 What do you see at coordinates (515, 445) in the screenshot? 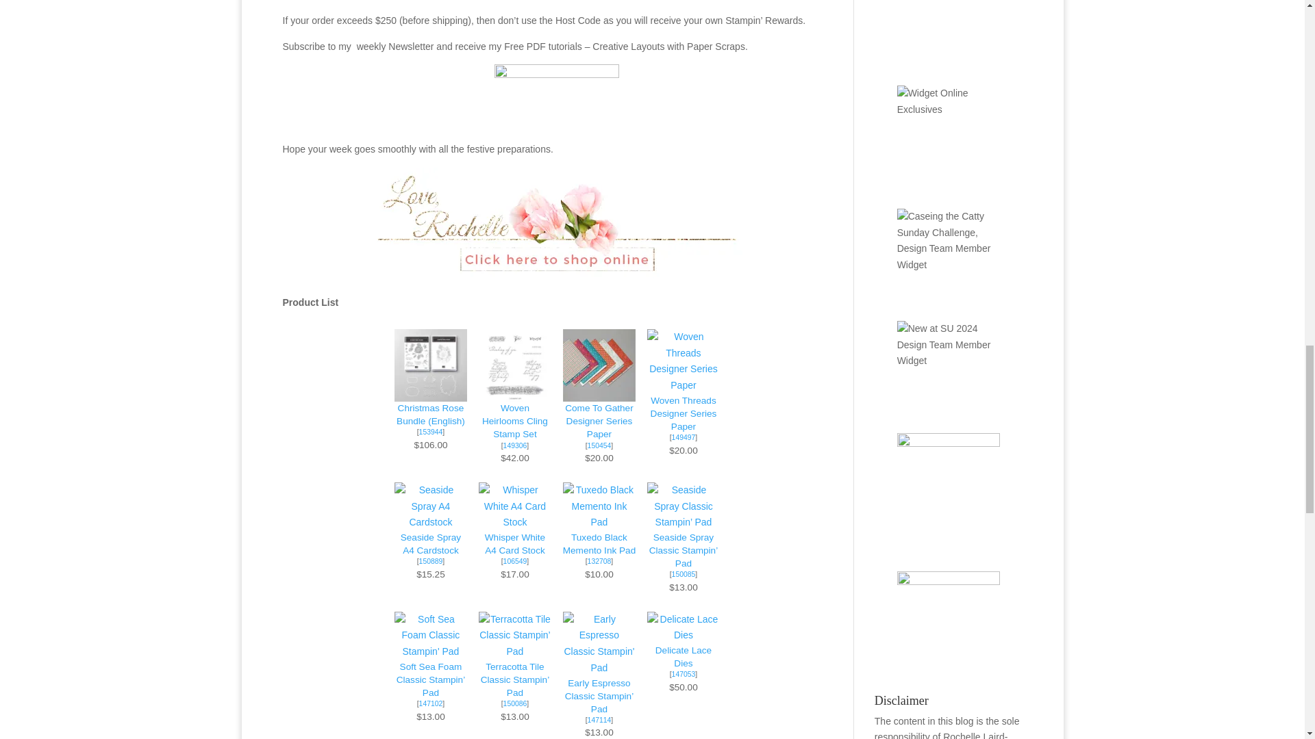
I see `149306` at bounding box center [515, 445].